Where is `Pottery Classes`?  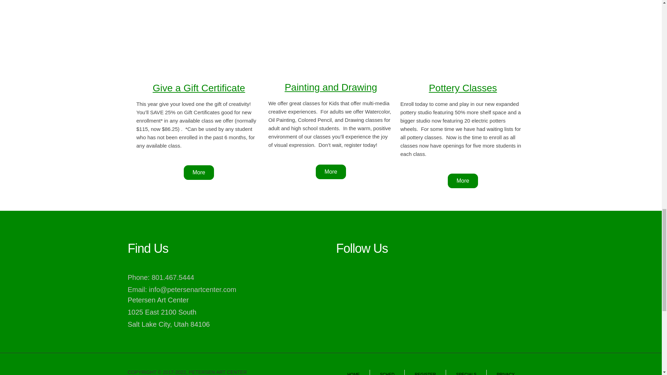
Pottery Classes is located at coordinates (463, 87).